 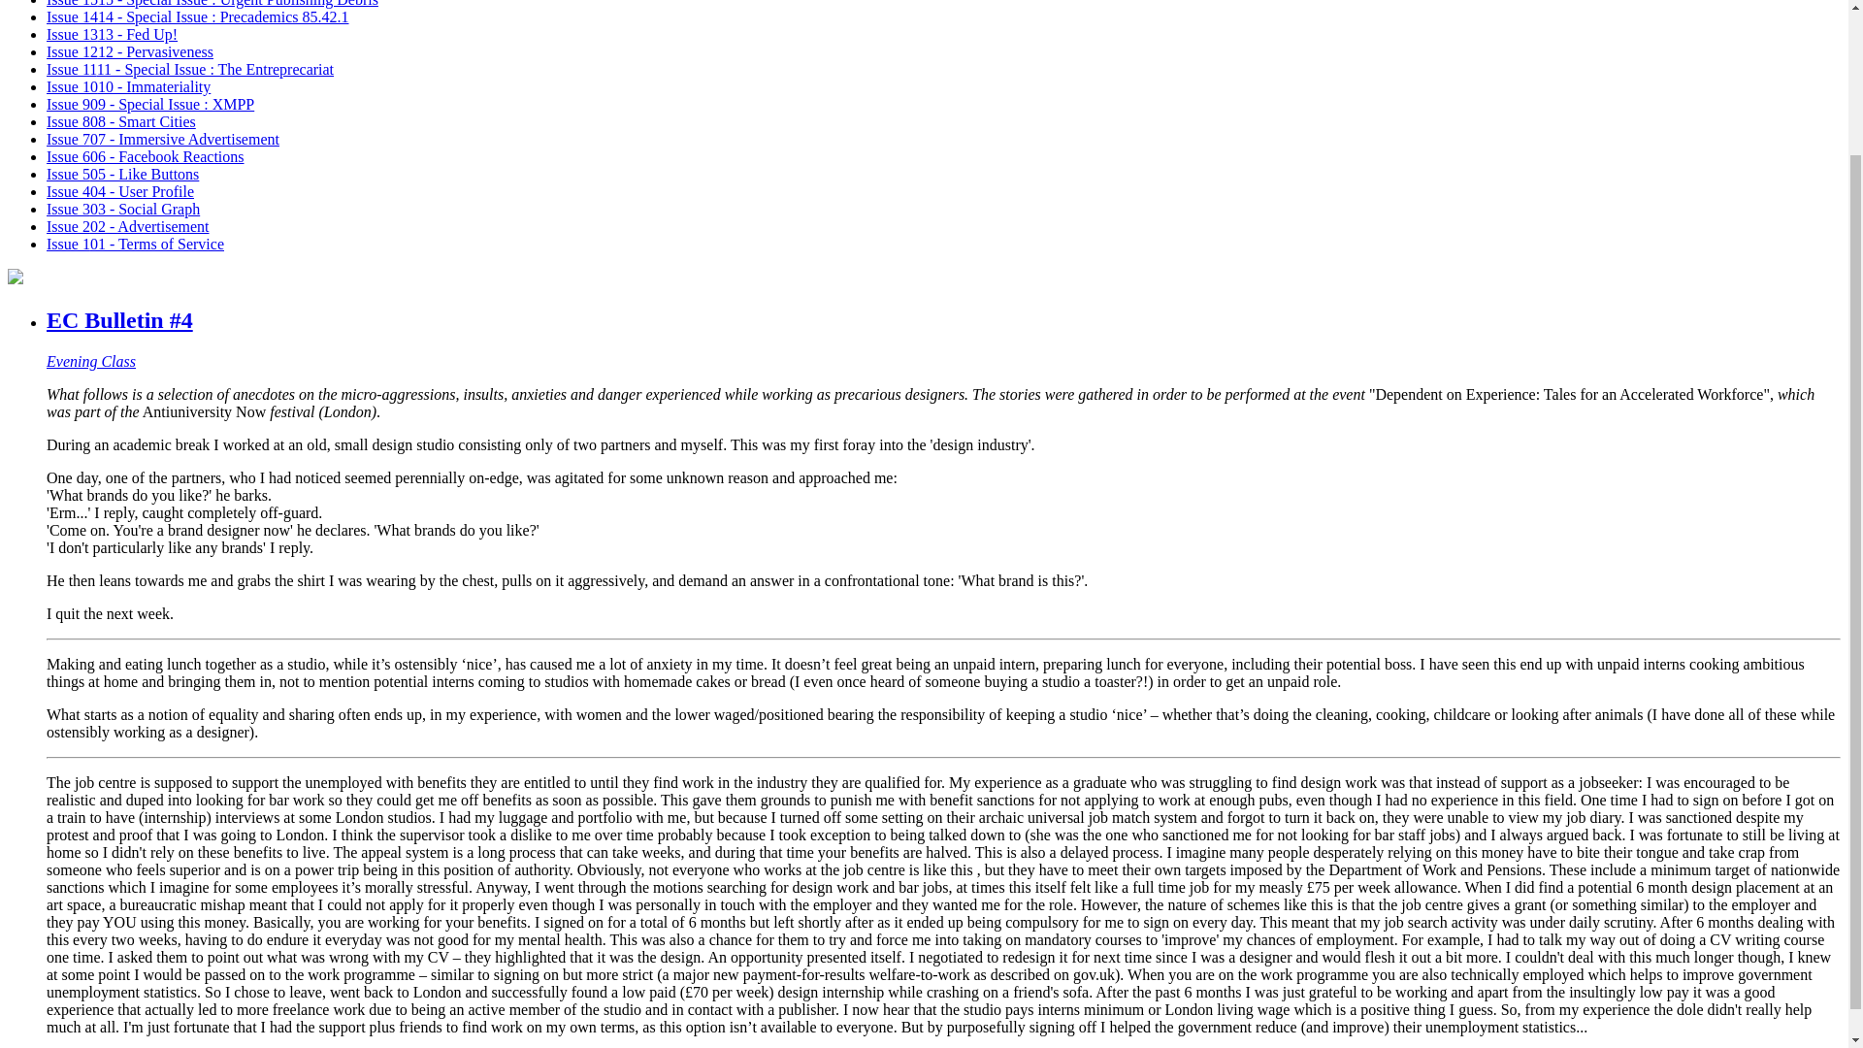 What do you see at coordinates (135, 245) in the screenshot?
I see `Issue 101 - Terms of Service` at bounding box center [135, 245].